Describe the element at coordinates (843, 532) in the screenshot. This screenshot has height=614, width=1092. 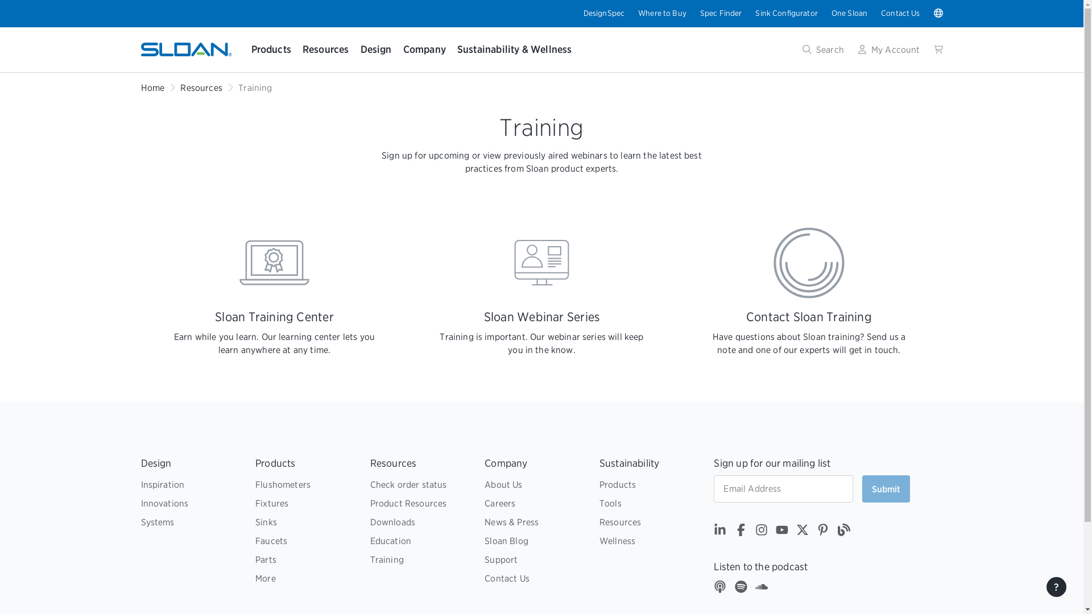
I see `Blog` at that location.